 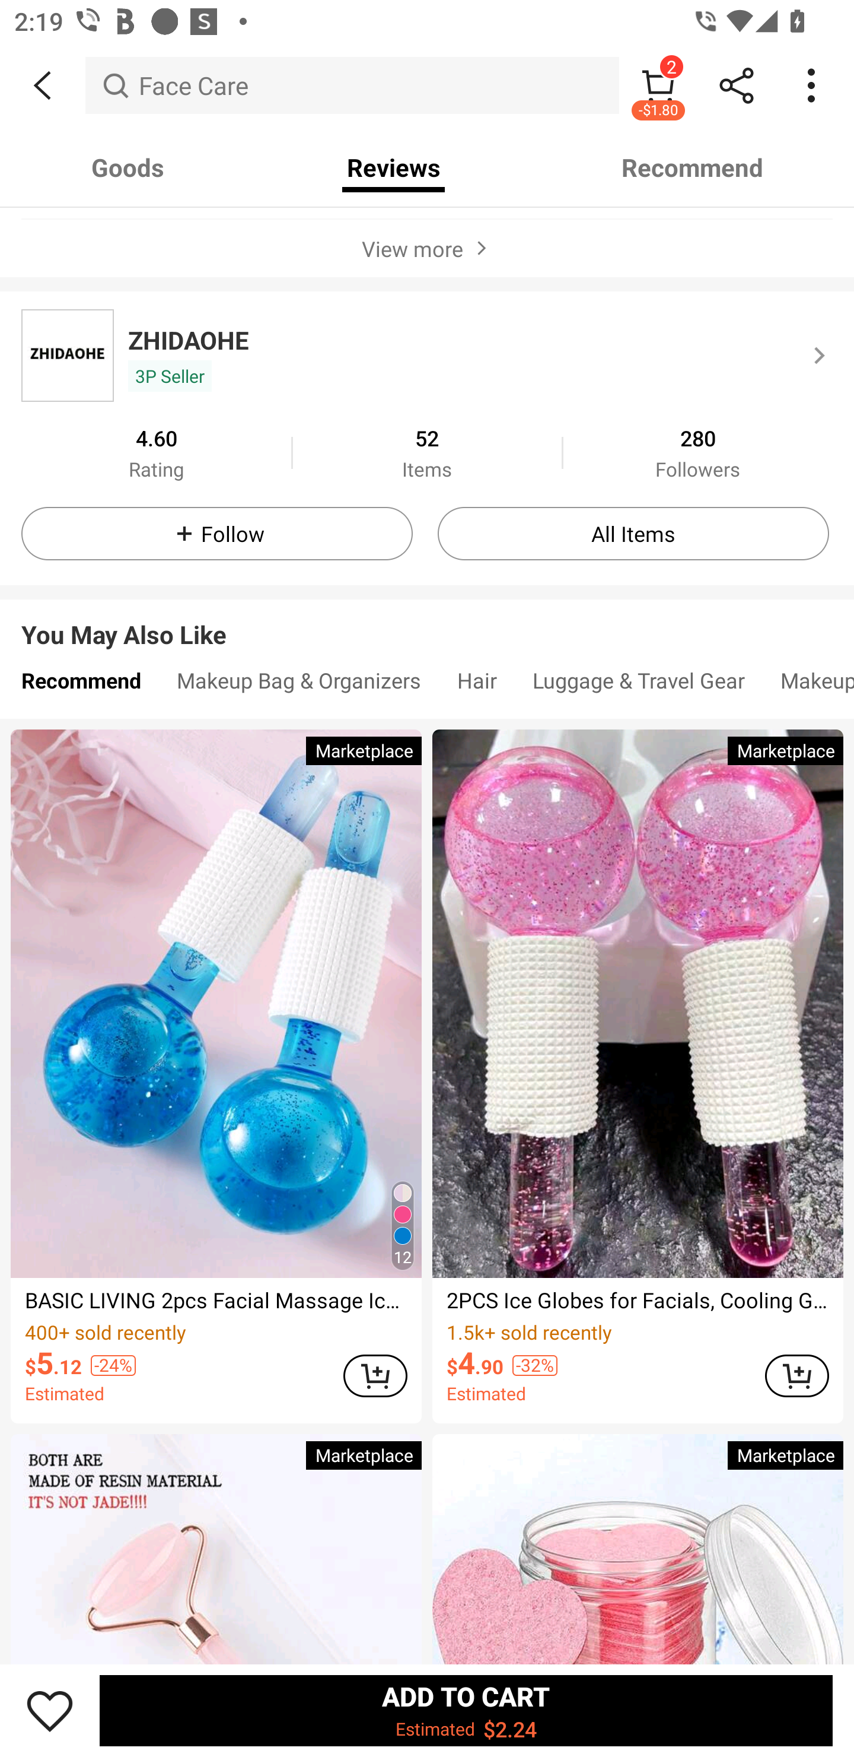 What do you see at coordinates (217, 534) in the screenshot?
I see `Follow` at bounding box center [217, 534].